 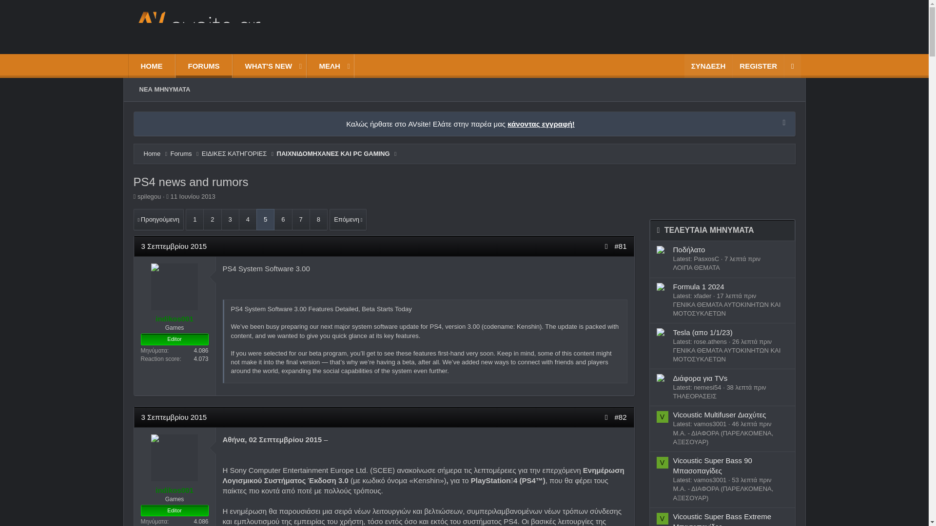 I want to click on Home, so click(x=151, y=154).